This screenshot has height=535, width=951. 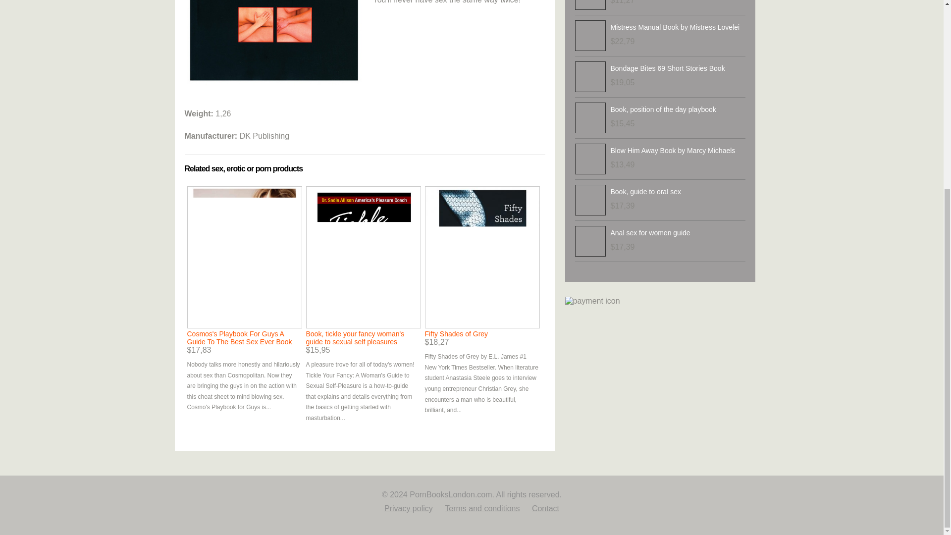 What do you see at coordinates (545, 508) in the screenshot?
I see `Contact` at bounding box center [545, 508].